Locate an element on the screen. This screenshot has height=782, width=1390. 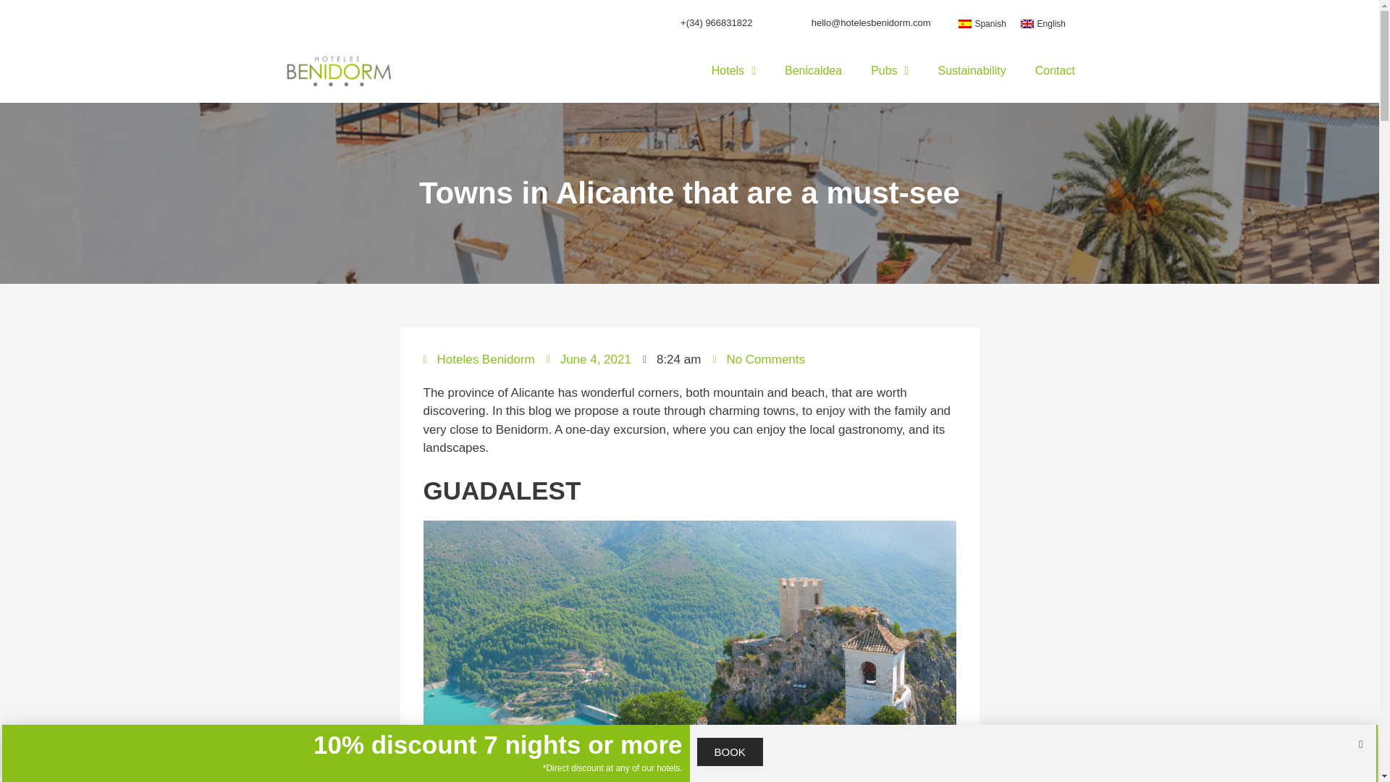
Pubs is located at coordinates (889, 70).